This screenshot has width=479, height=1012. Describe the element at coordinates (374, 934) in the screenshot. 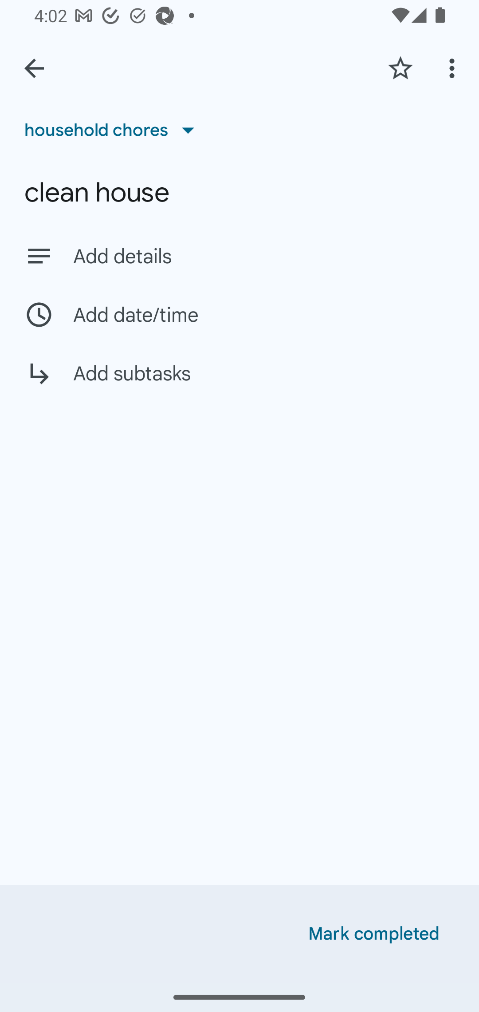

I see `Mark completed` at that location.